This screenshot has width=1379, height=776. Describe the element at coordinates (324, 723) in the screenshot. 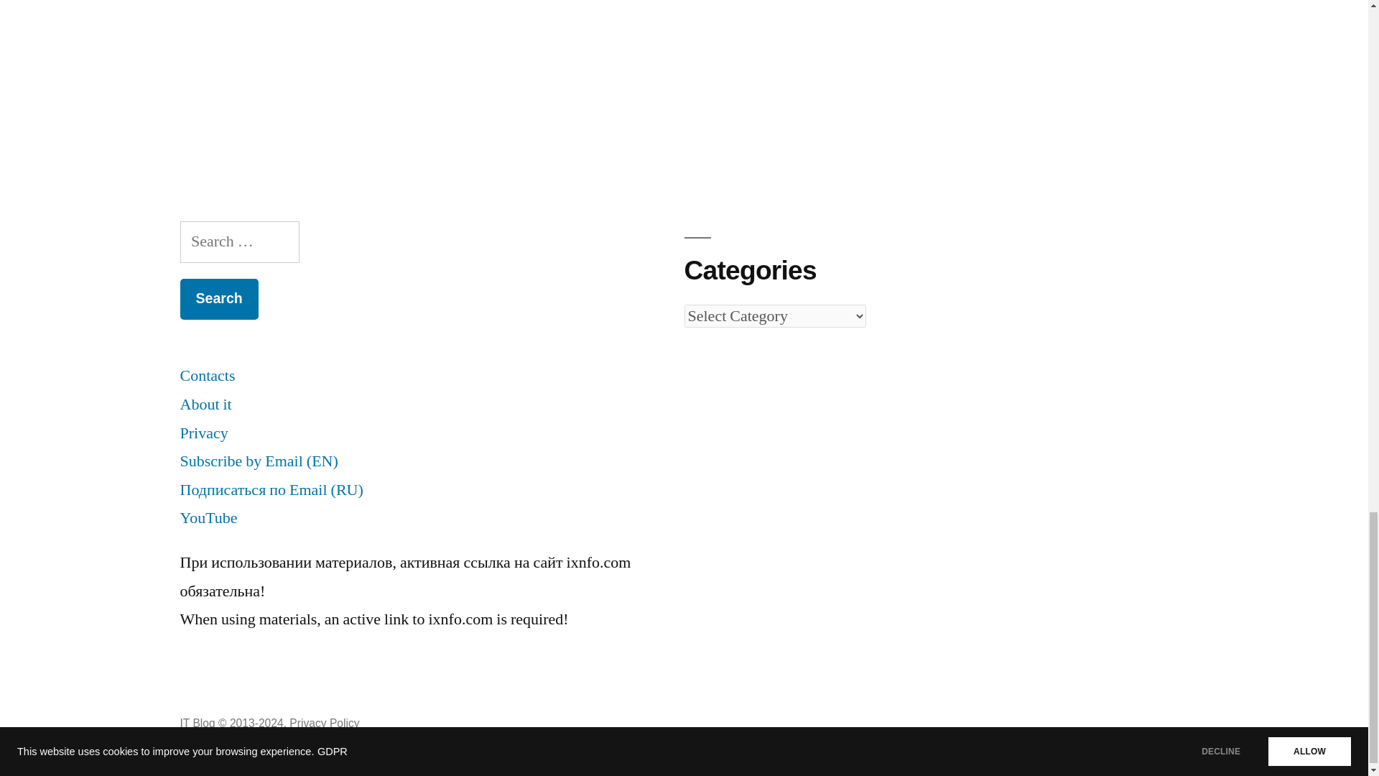

I see `Privacy Policy` at that location.